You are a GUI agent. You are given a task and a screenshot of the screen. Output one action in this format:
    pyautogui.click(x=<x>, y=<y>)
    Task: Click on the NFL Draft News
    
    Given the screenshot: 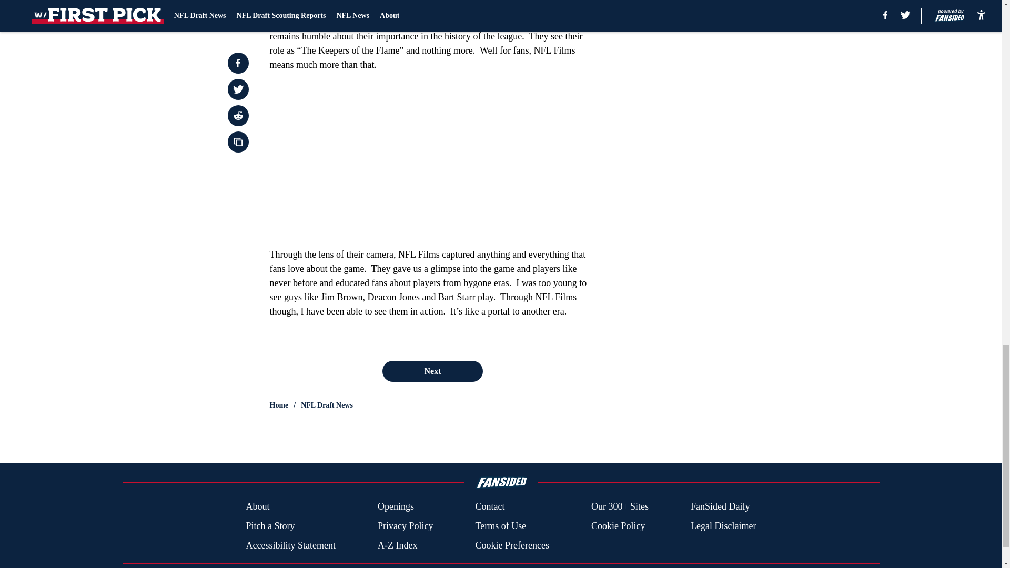 What is the action you would take?
    pyautogui.click(x=327, y=405)
    